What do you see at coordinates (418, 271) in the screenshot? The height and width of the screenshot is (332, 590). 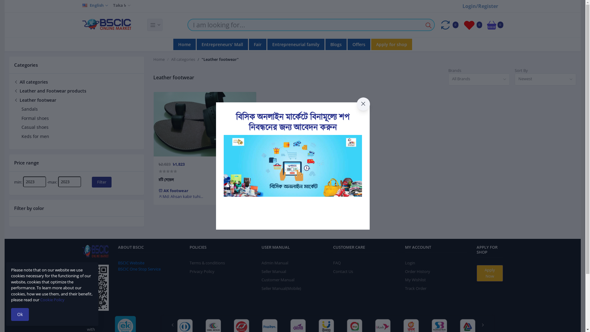 I see `Order History` at bounding box center [418, 271].